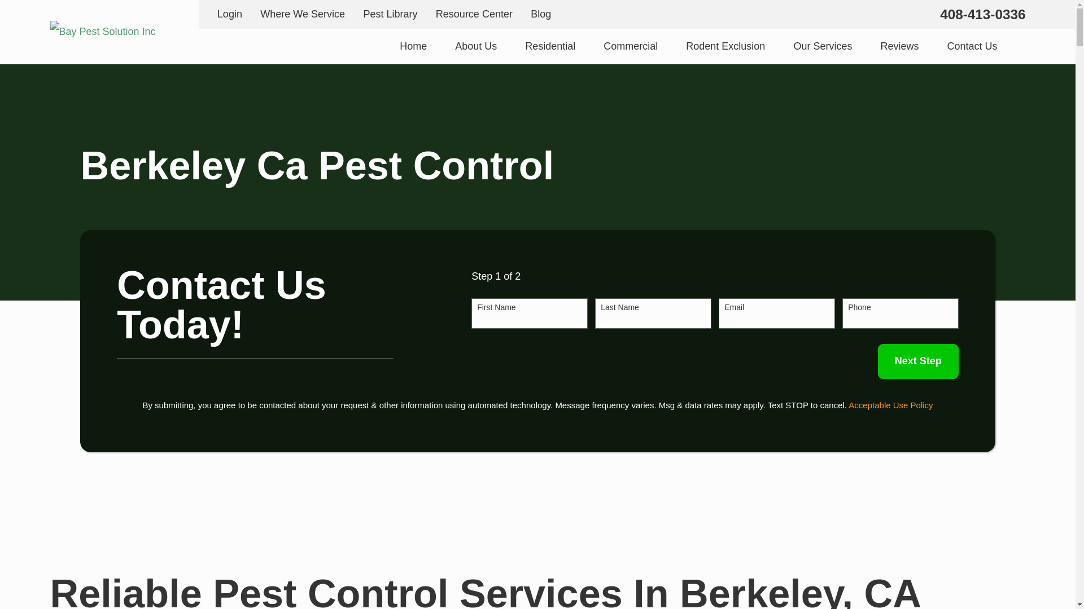 Image resolution: width=1084 pixels, height=609 pixels. What do you see at coordinates (302, 14) in the screenshot?
I see `Where We Service` at bounding box center [302, 14].